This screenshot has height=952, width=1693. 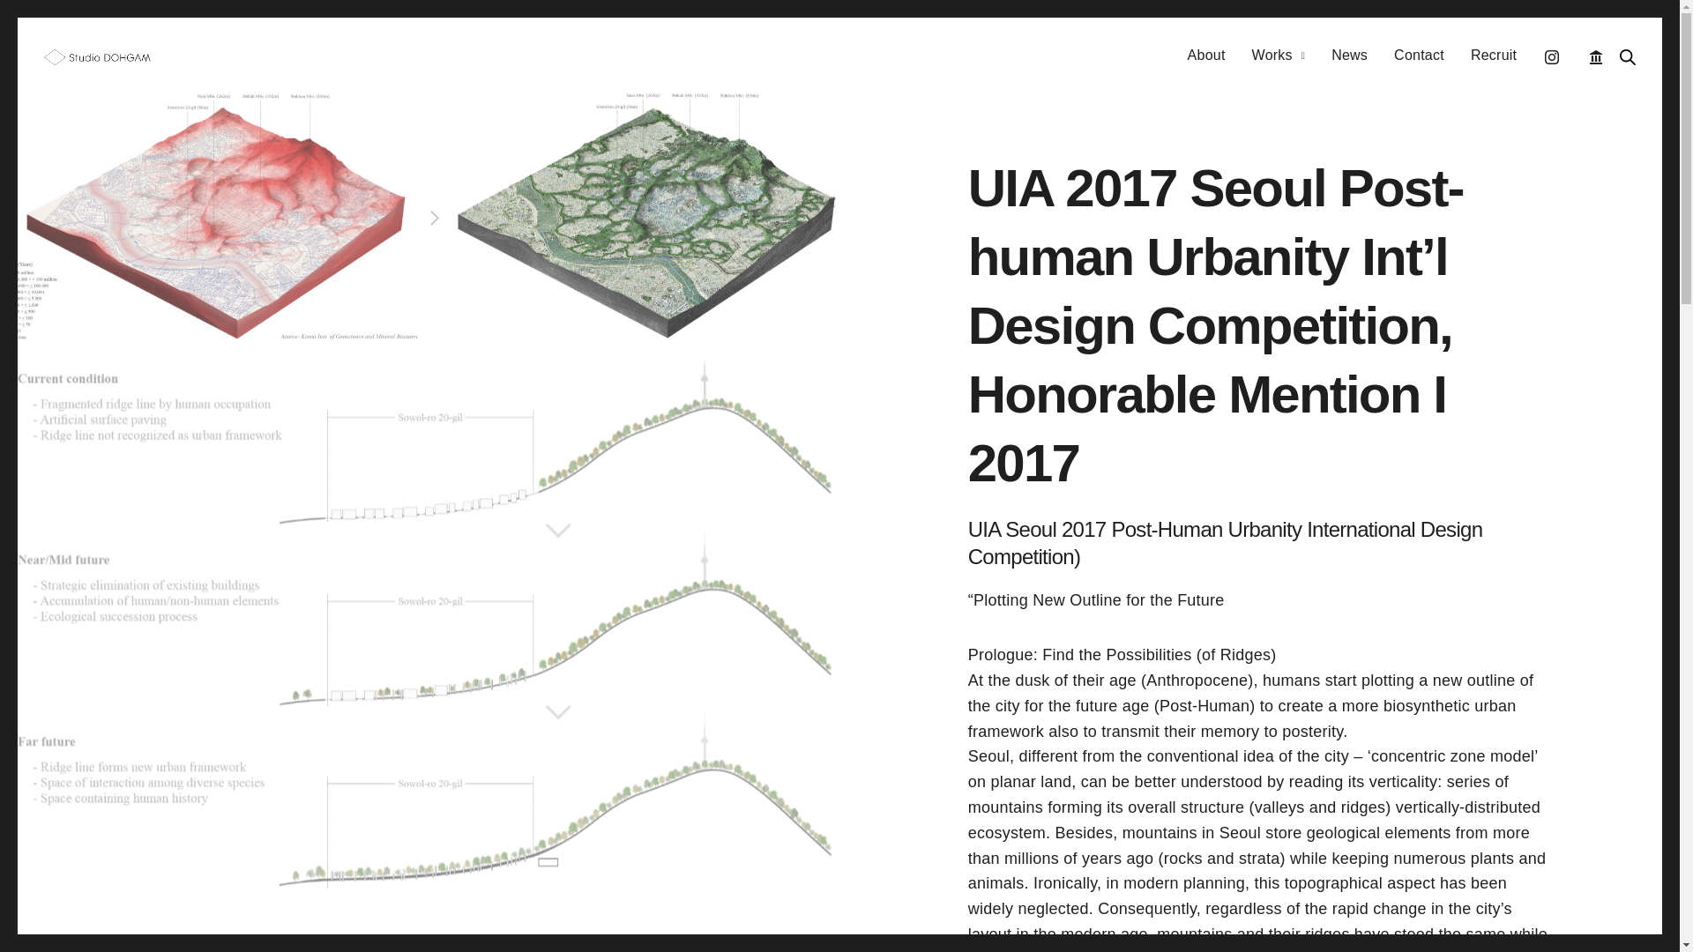 I want to click on Search, so click(x=1628, y=57).